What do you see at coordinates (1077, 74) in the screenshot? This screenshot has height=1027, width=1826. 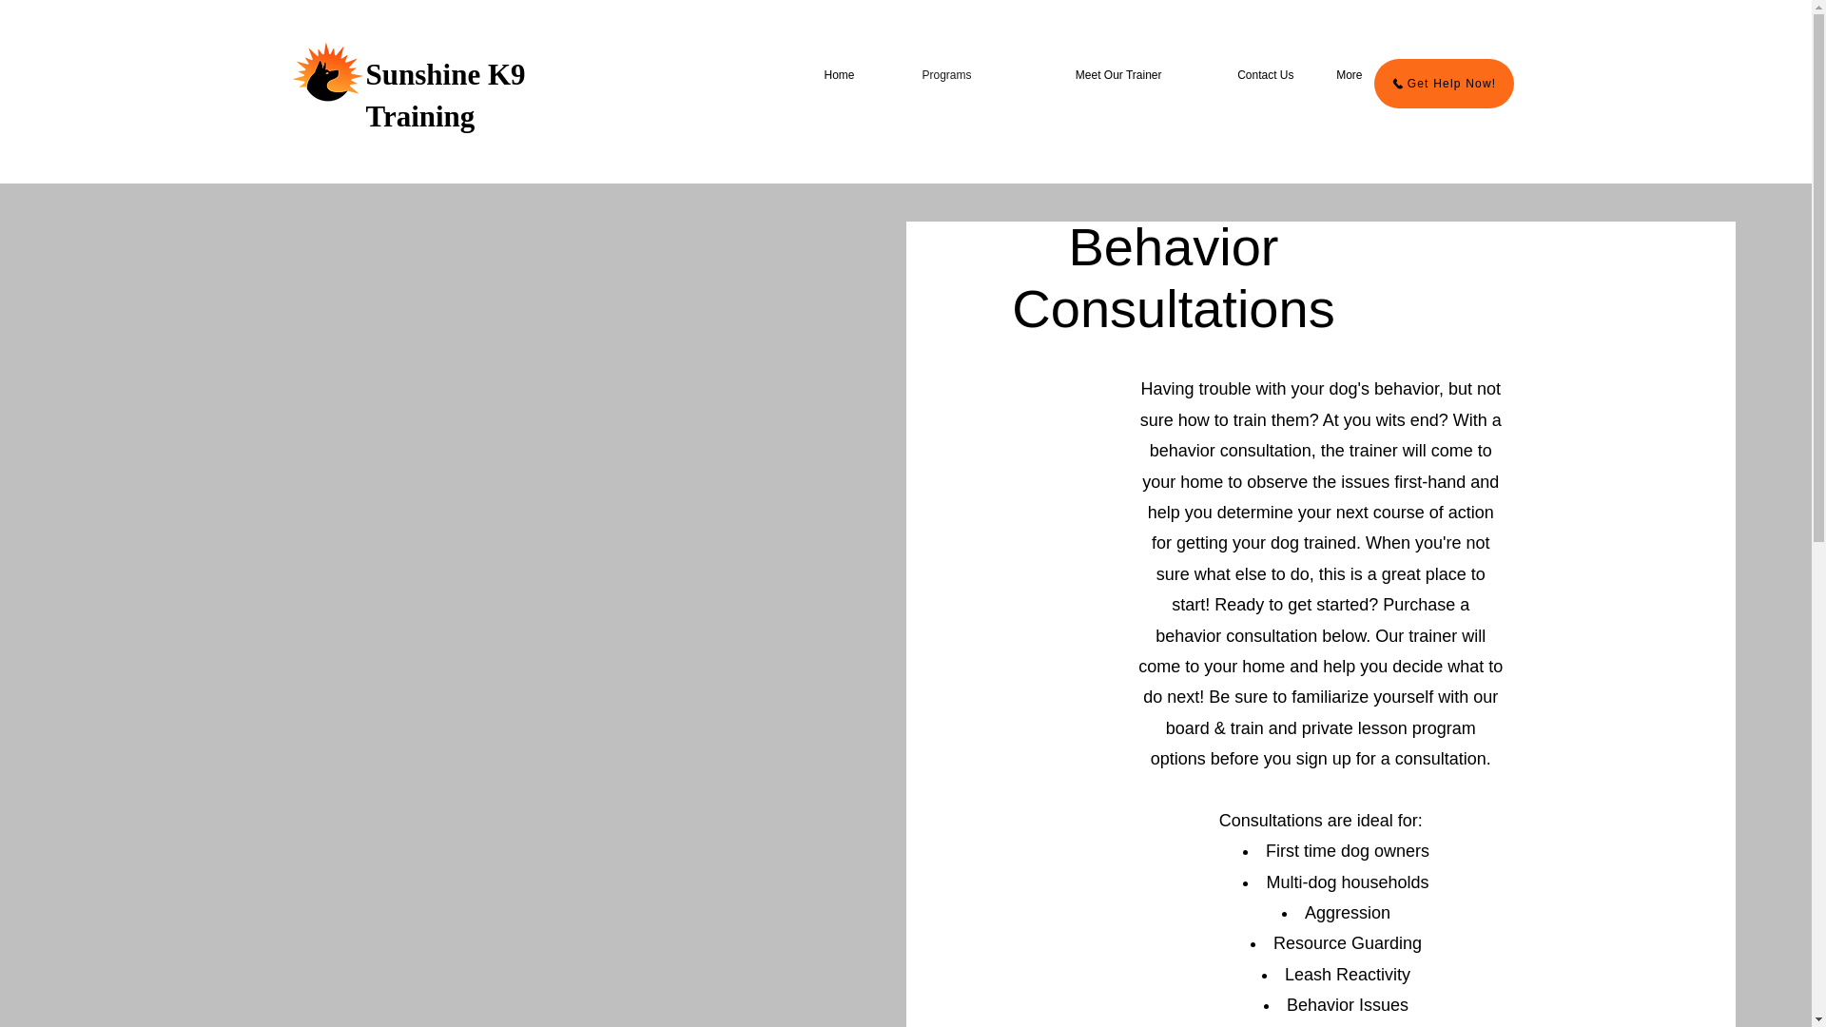 I see `Meet Our Trainer` at bounding box center [1077, 74].